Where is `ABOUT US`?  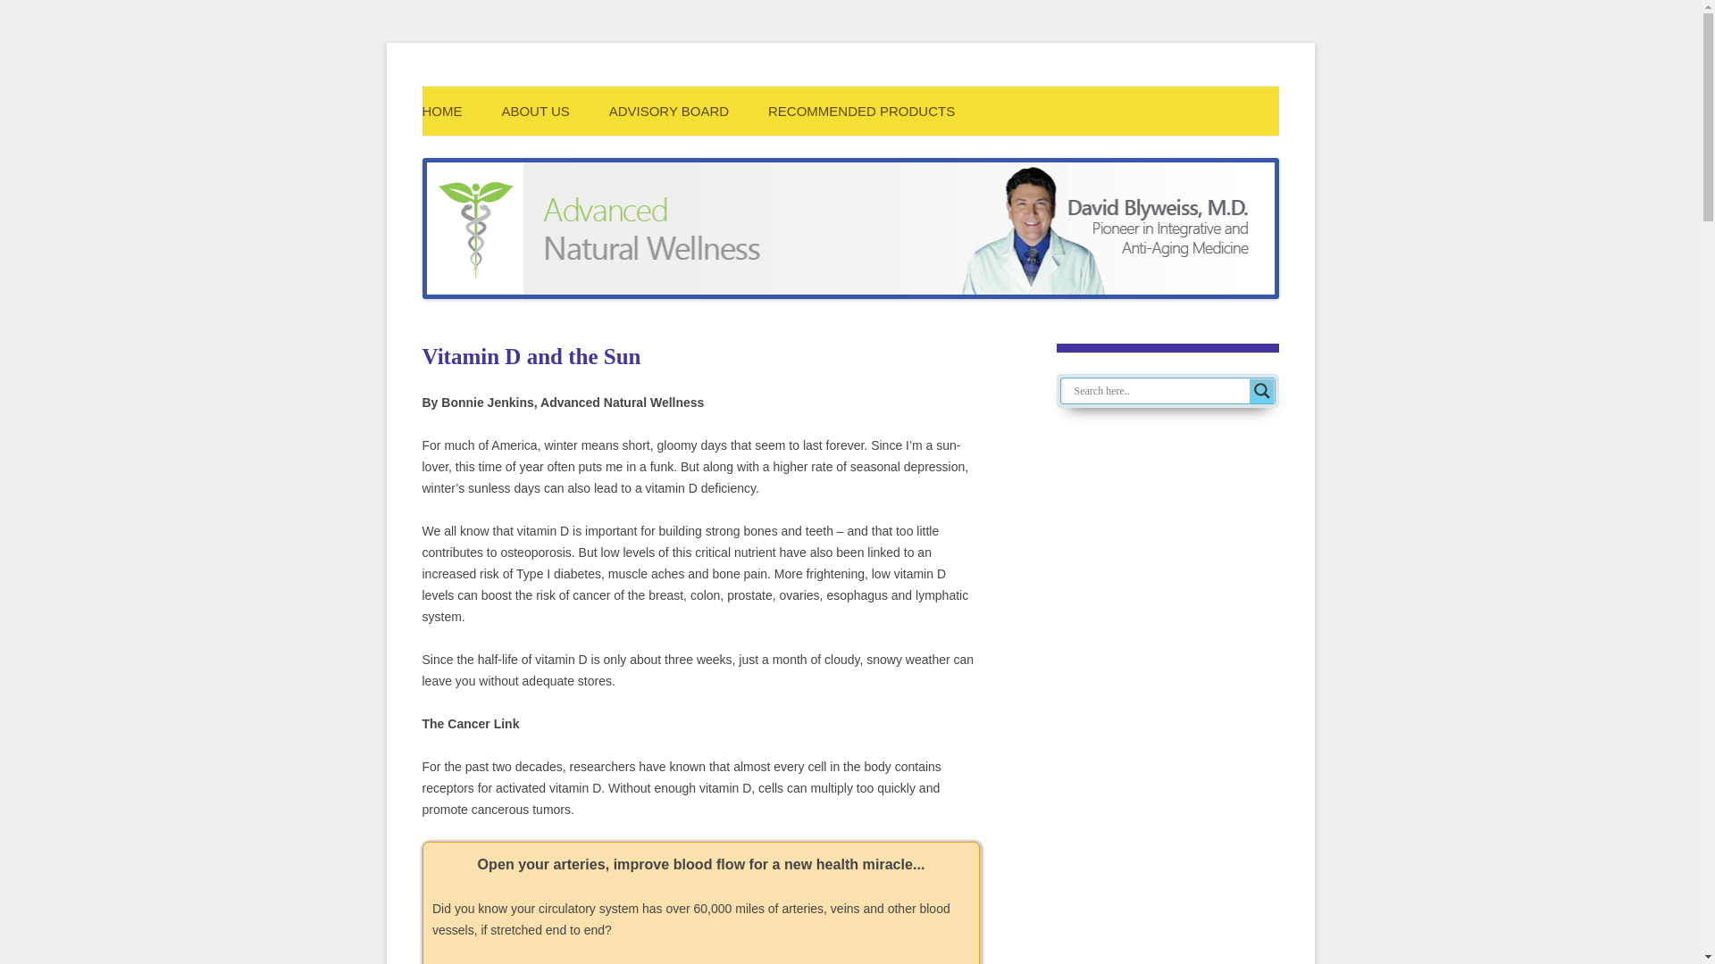
ABOUT US is located at coordinates (534, 111).